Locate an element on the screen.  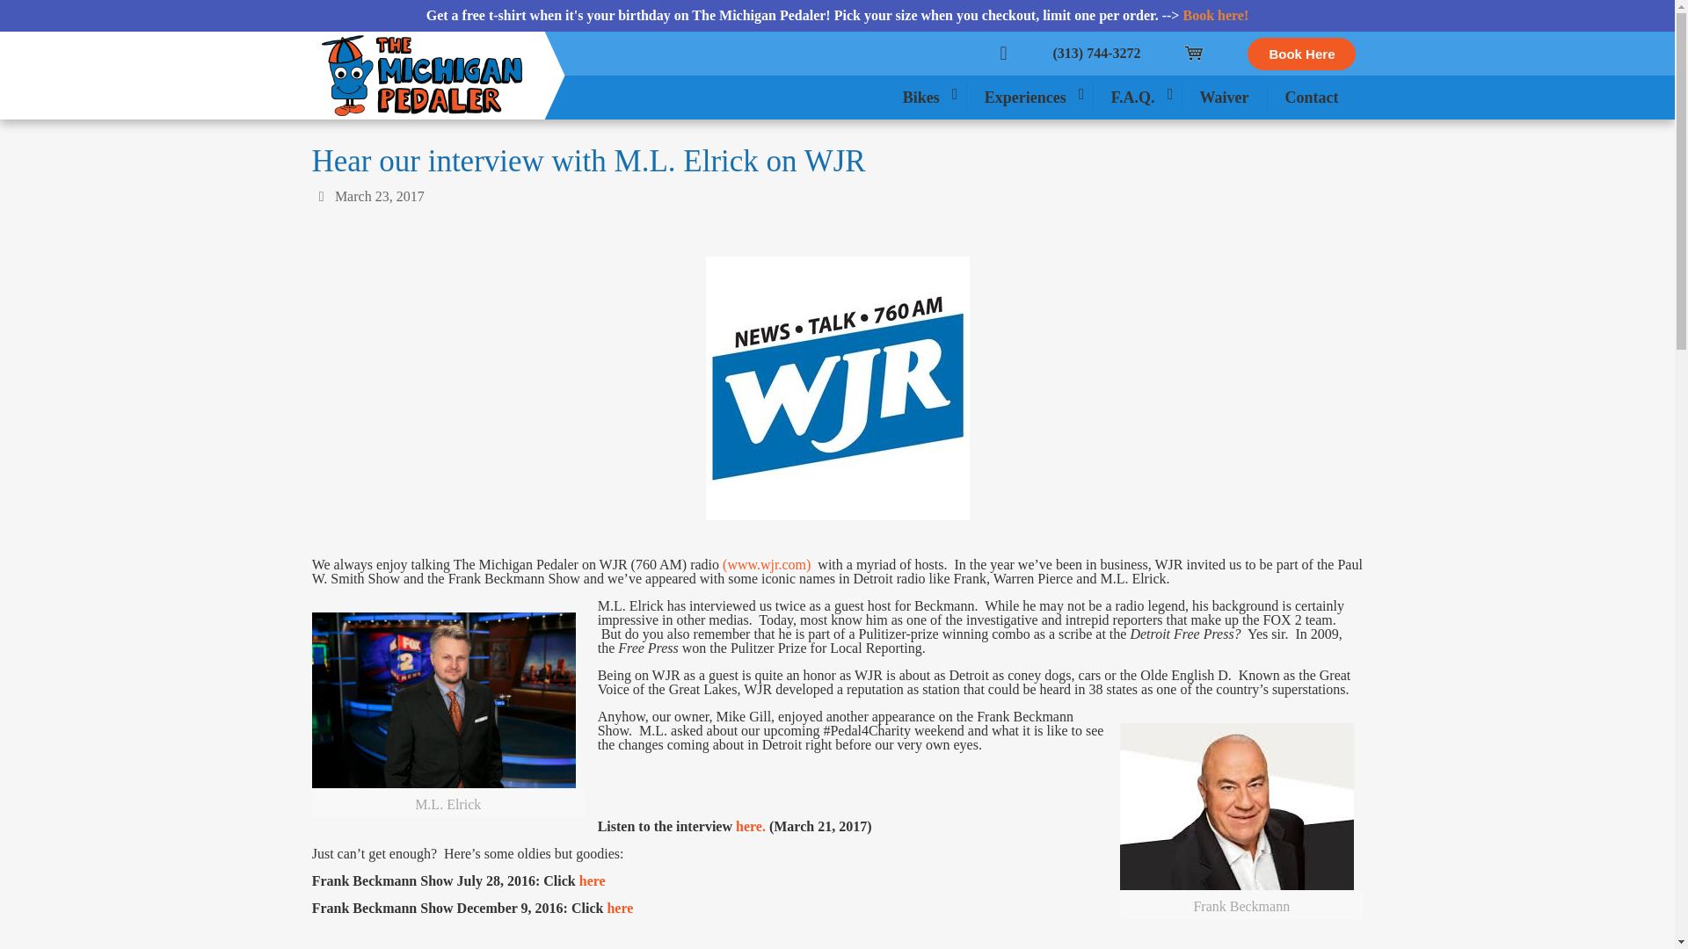
Contact is located at coordinates (1312, 98).